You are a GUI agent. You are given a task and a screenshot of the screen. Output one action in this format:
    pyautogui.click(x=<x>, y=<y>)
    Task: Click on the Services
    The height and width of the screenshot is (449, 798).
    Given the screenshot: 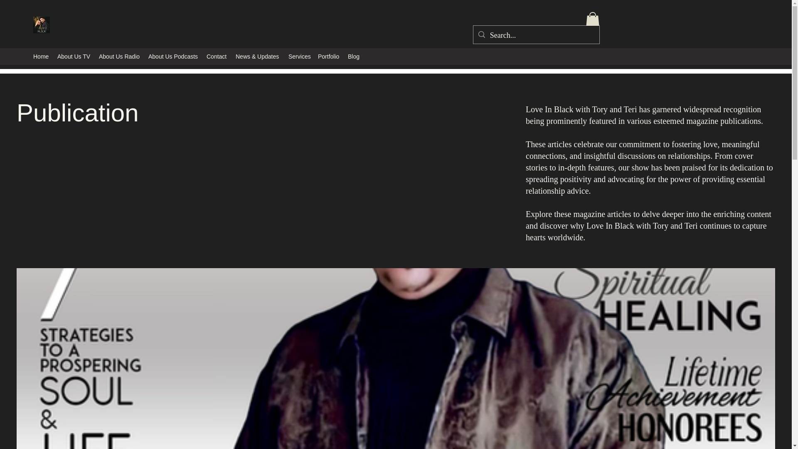 What is the action you would take?
    pyautogui.click(x=298, y=57)
    